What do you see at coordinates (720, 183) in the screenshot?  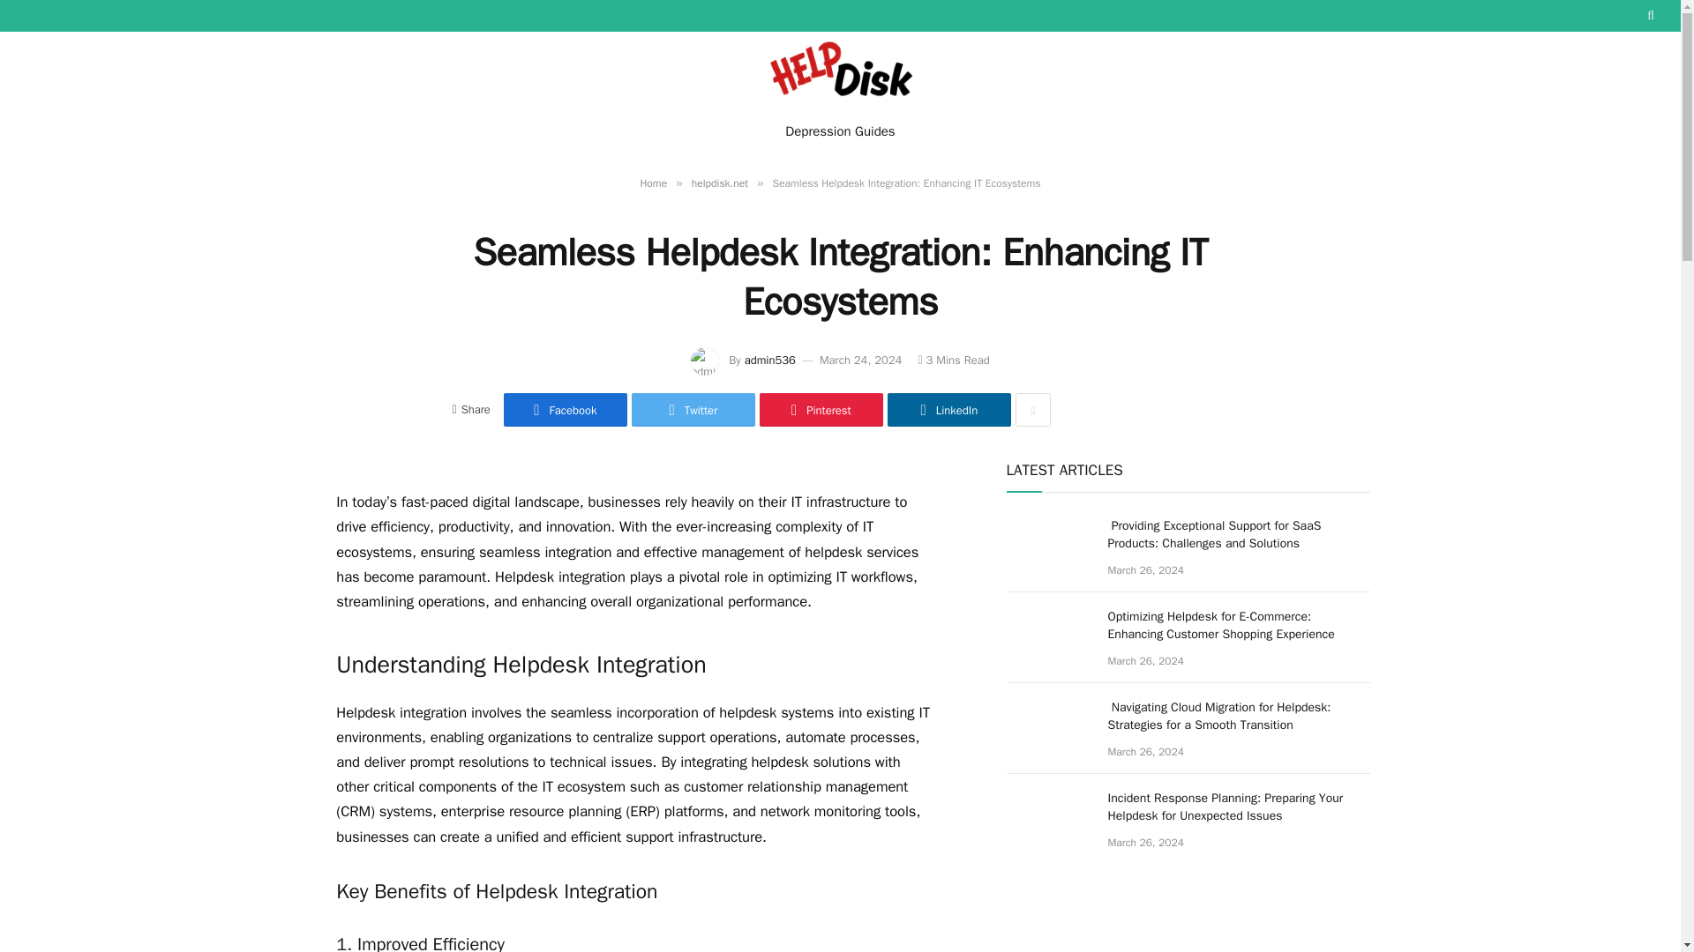 I see `helpdisk.net` at bounding box center [720, 183].